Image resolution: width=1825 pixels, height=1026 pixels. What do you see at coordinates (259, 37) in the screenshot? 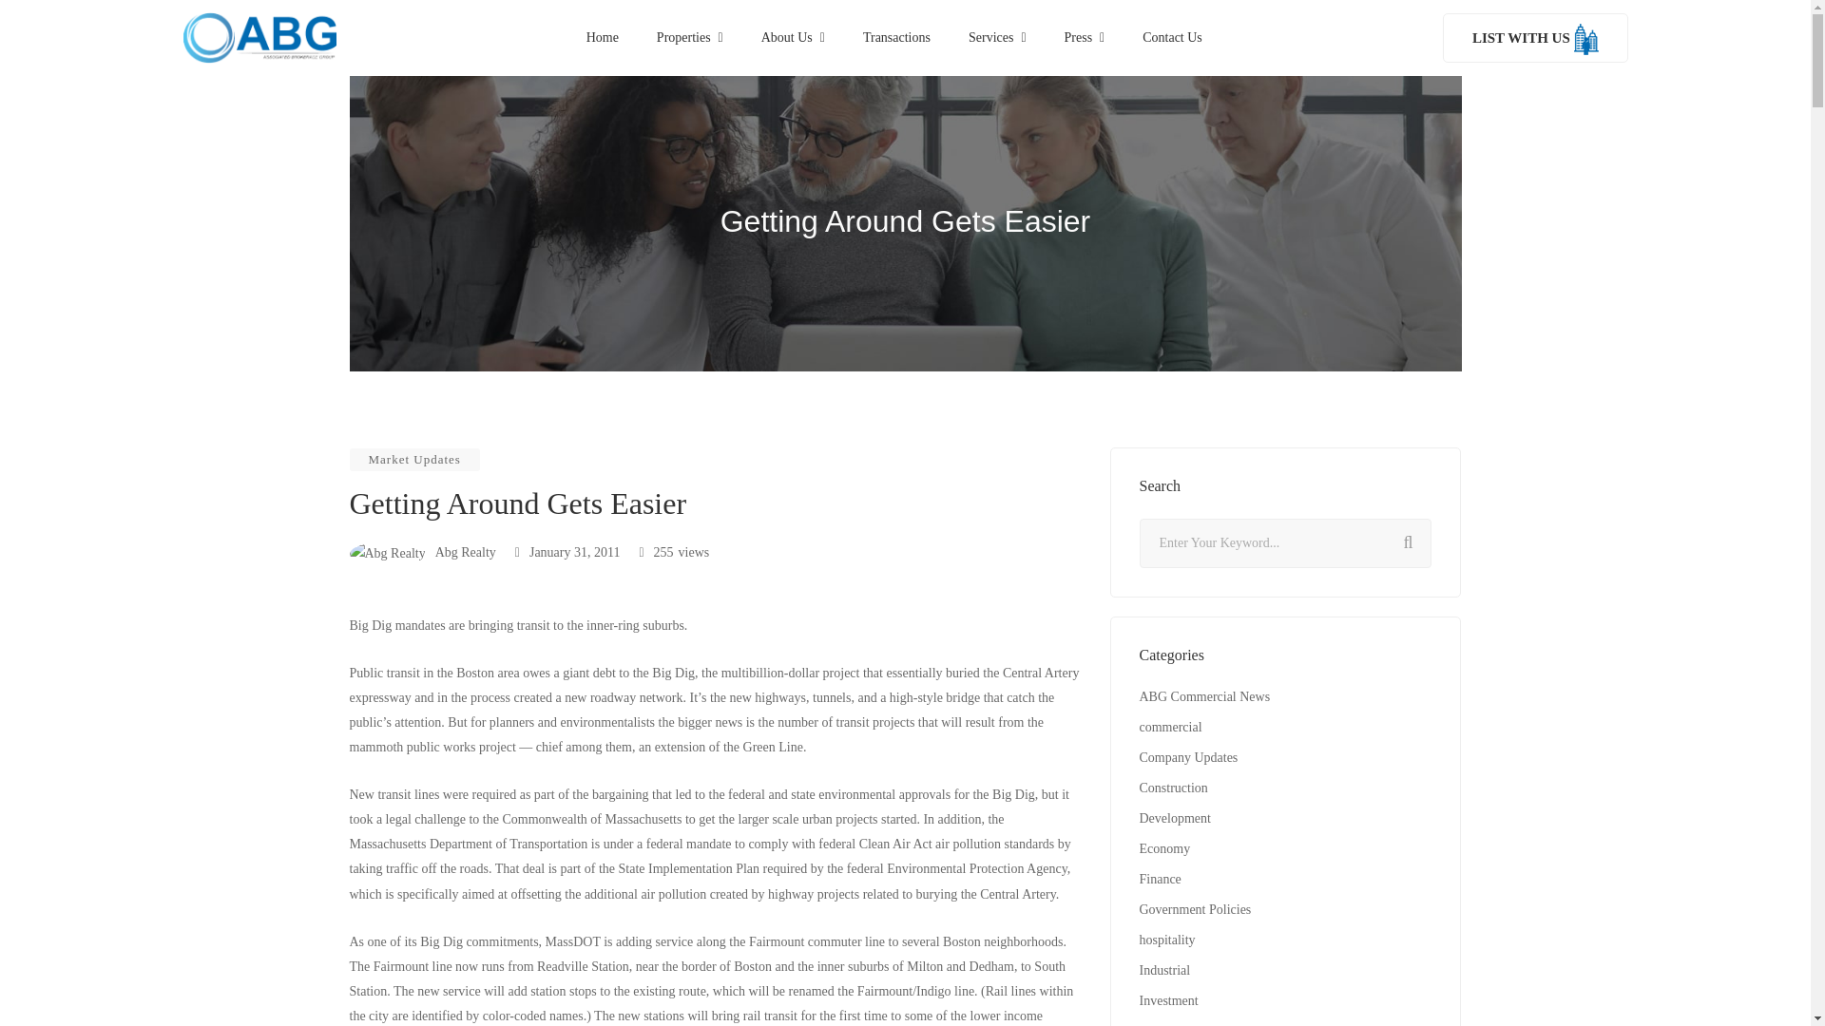
I see `ABG Commercial Realty-Boston Commercial Real Estate News` at bounding box center [259, 37].